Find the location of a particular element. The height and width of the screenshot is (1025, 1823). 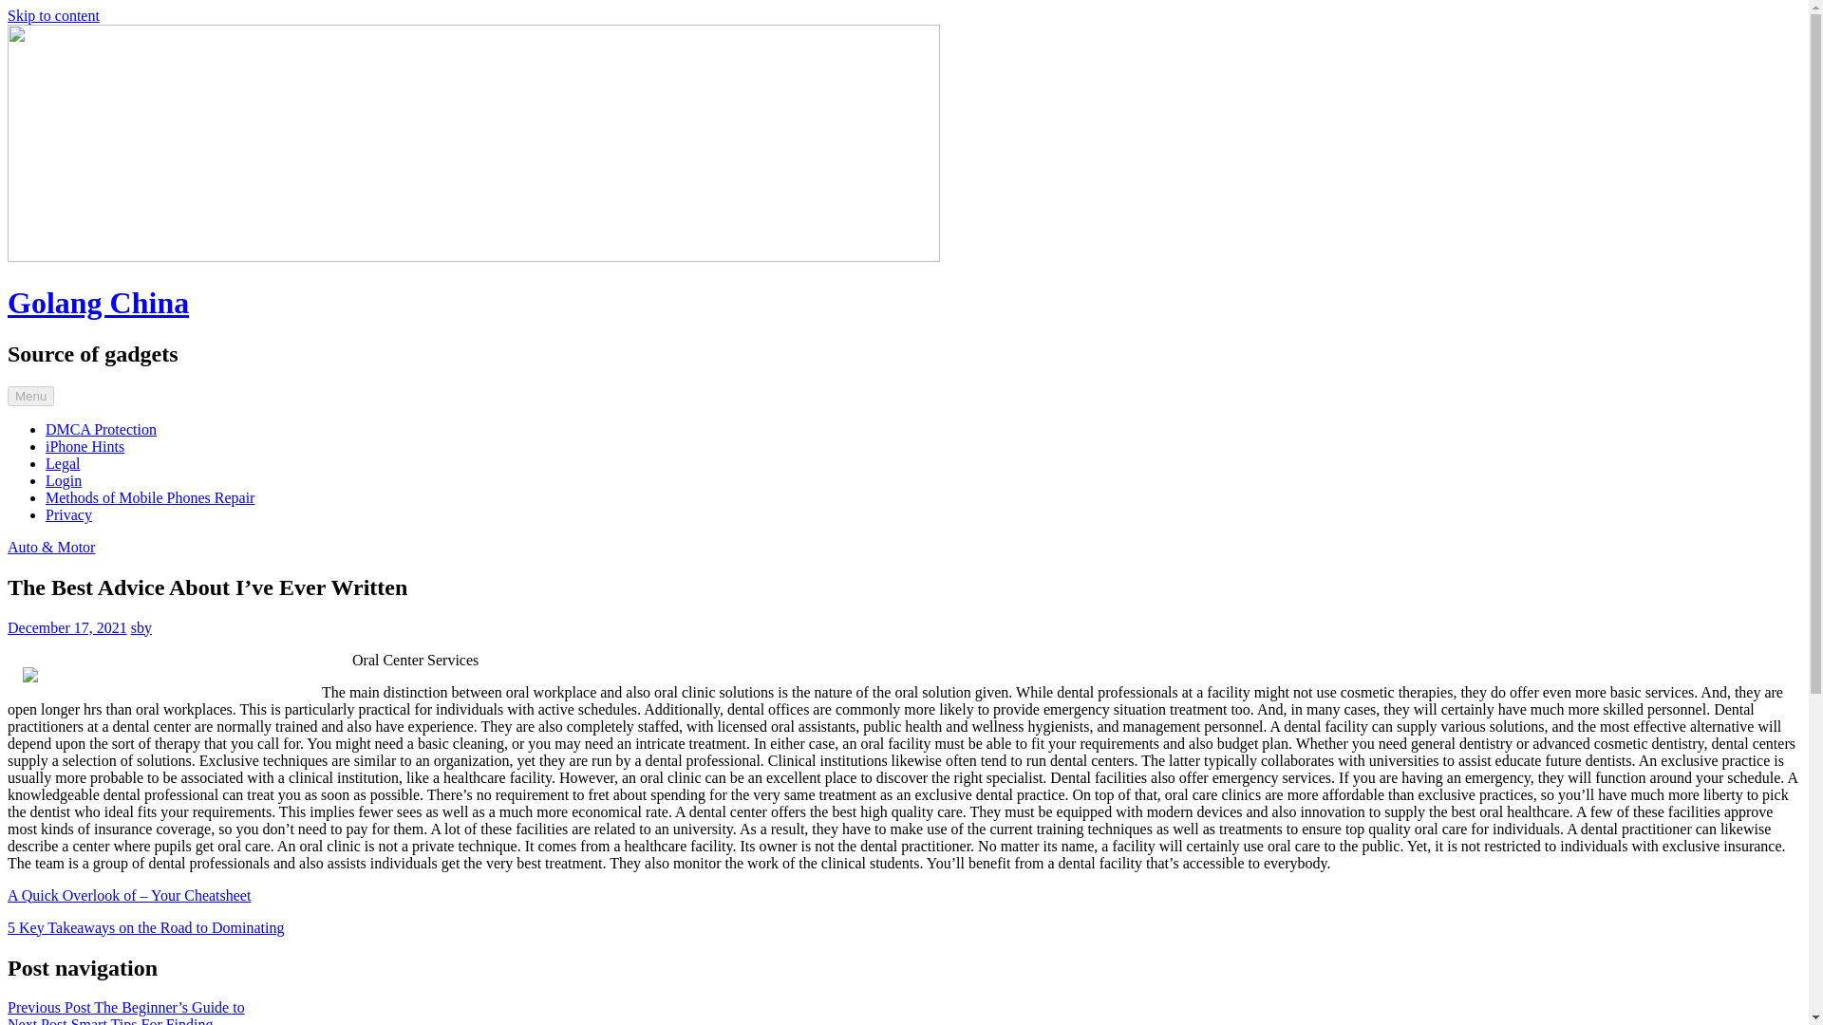

Legal is located at coordinates (63, 463).